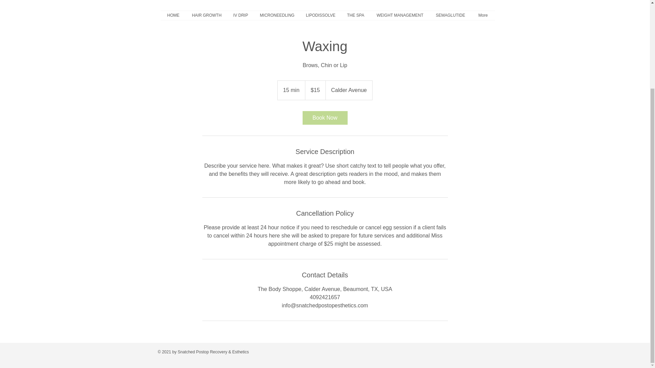  Describe the element at coordinates (207, 16) in the screenshot. I see `HAIR GROWTH` at that location.